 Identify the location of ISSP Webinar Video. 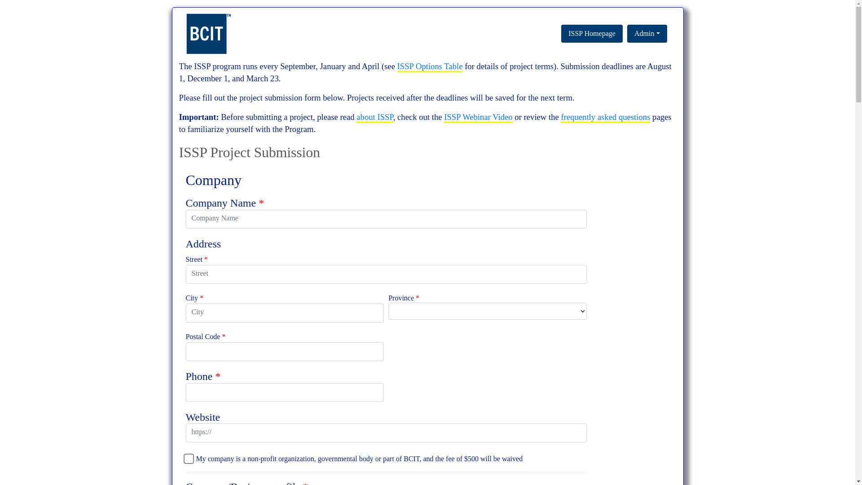
(479, 118).